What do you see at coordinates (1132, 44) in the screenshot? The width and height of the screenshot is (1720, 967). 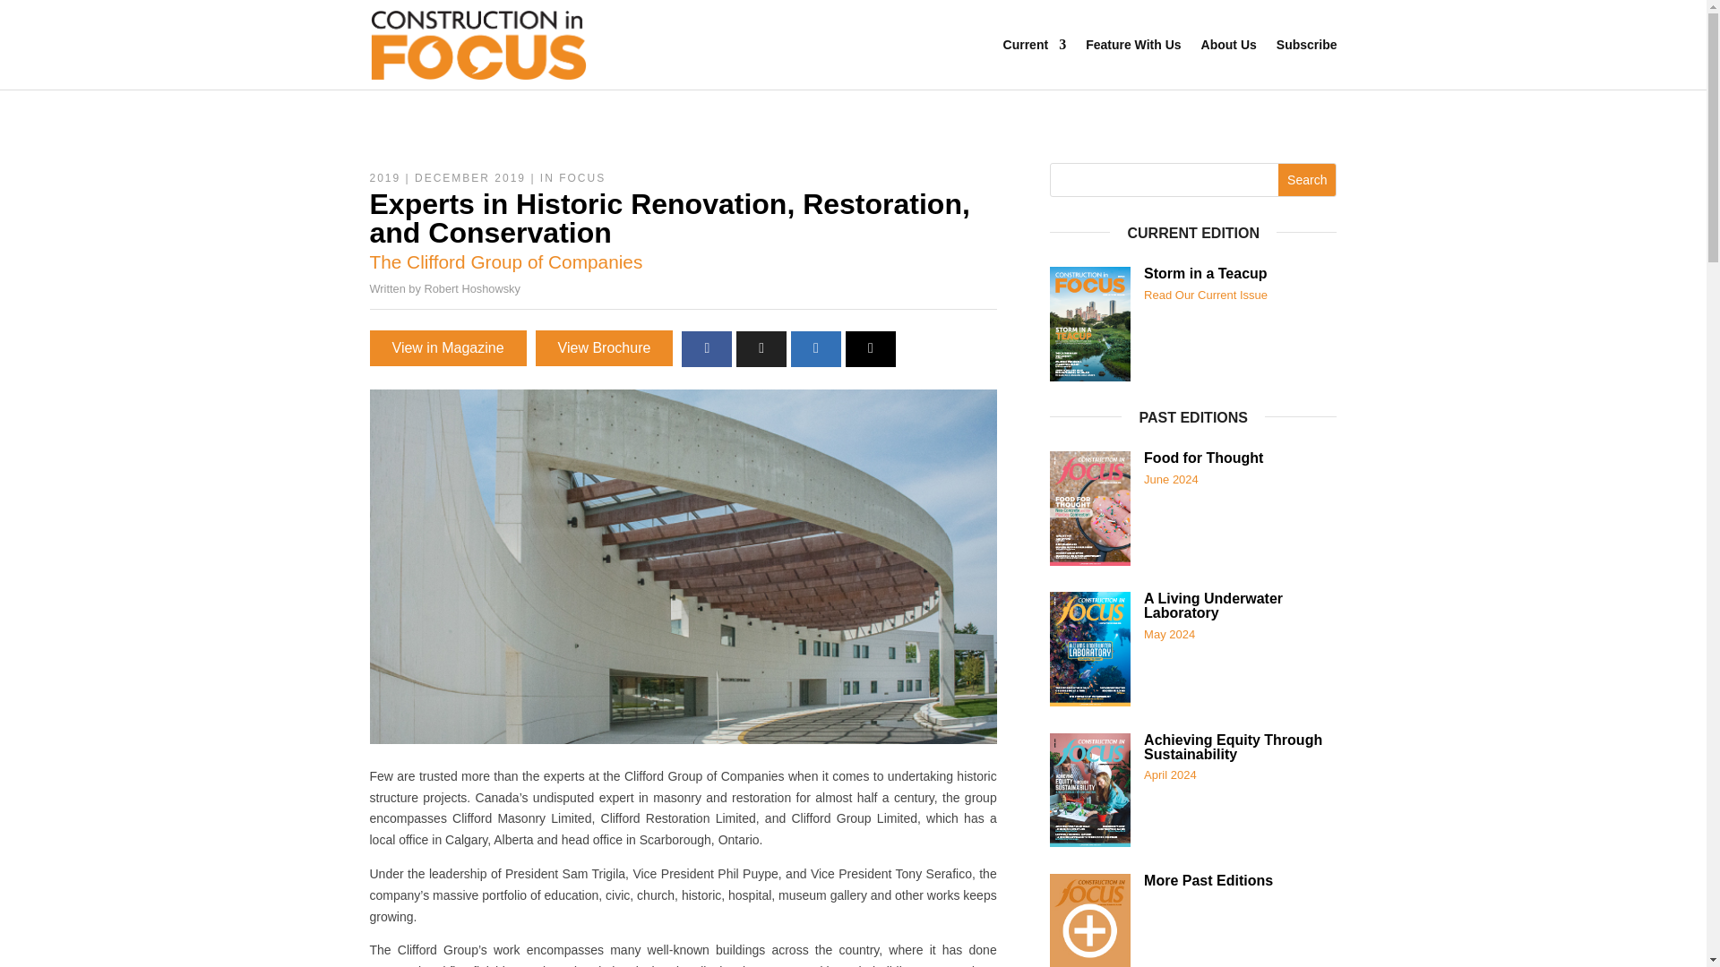 I see `Feature With Us` at bounding box center [1132, 44].